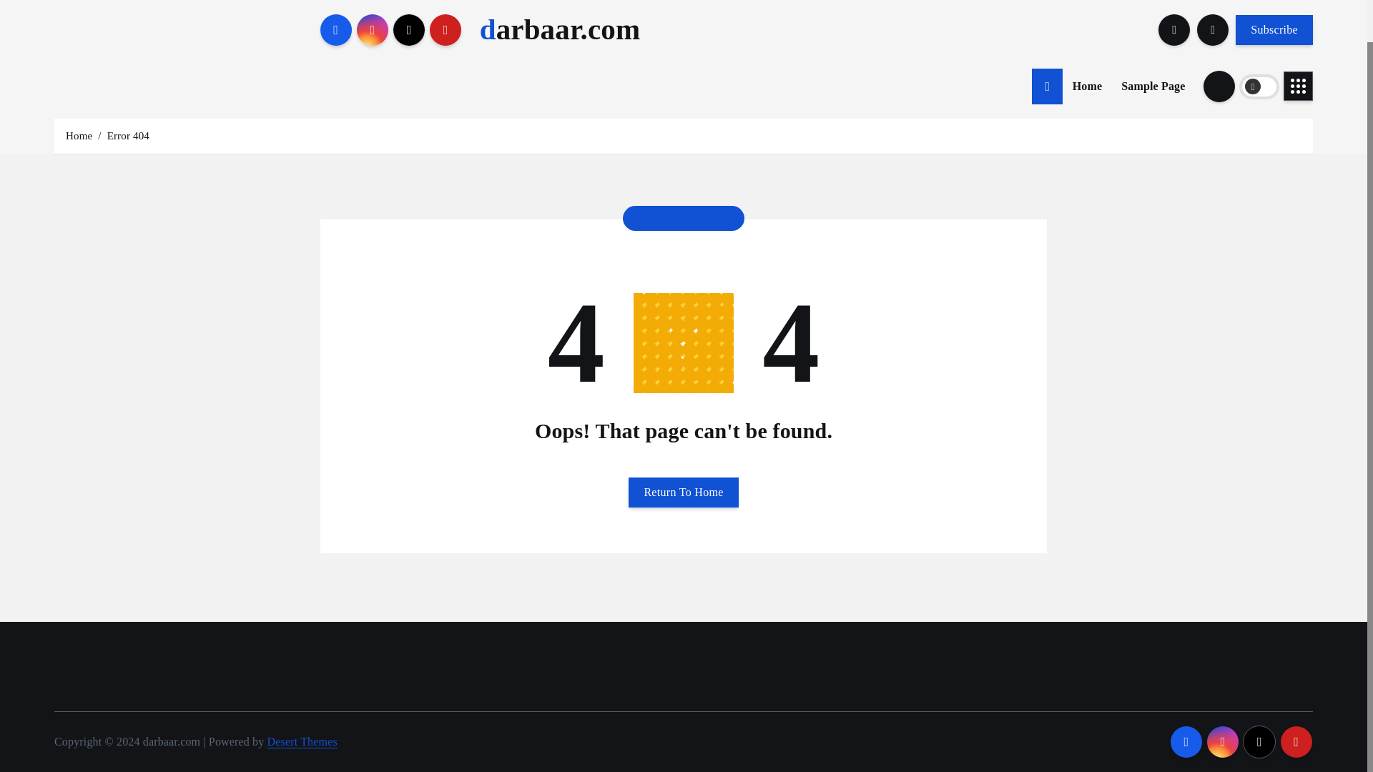 This screenshot has width=1373, height=772. I want to click on Sample Page, so click(1153, 86).